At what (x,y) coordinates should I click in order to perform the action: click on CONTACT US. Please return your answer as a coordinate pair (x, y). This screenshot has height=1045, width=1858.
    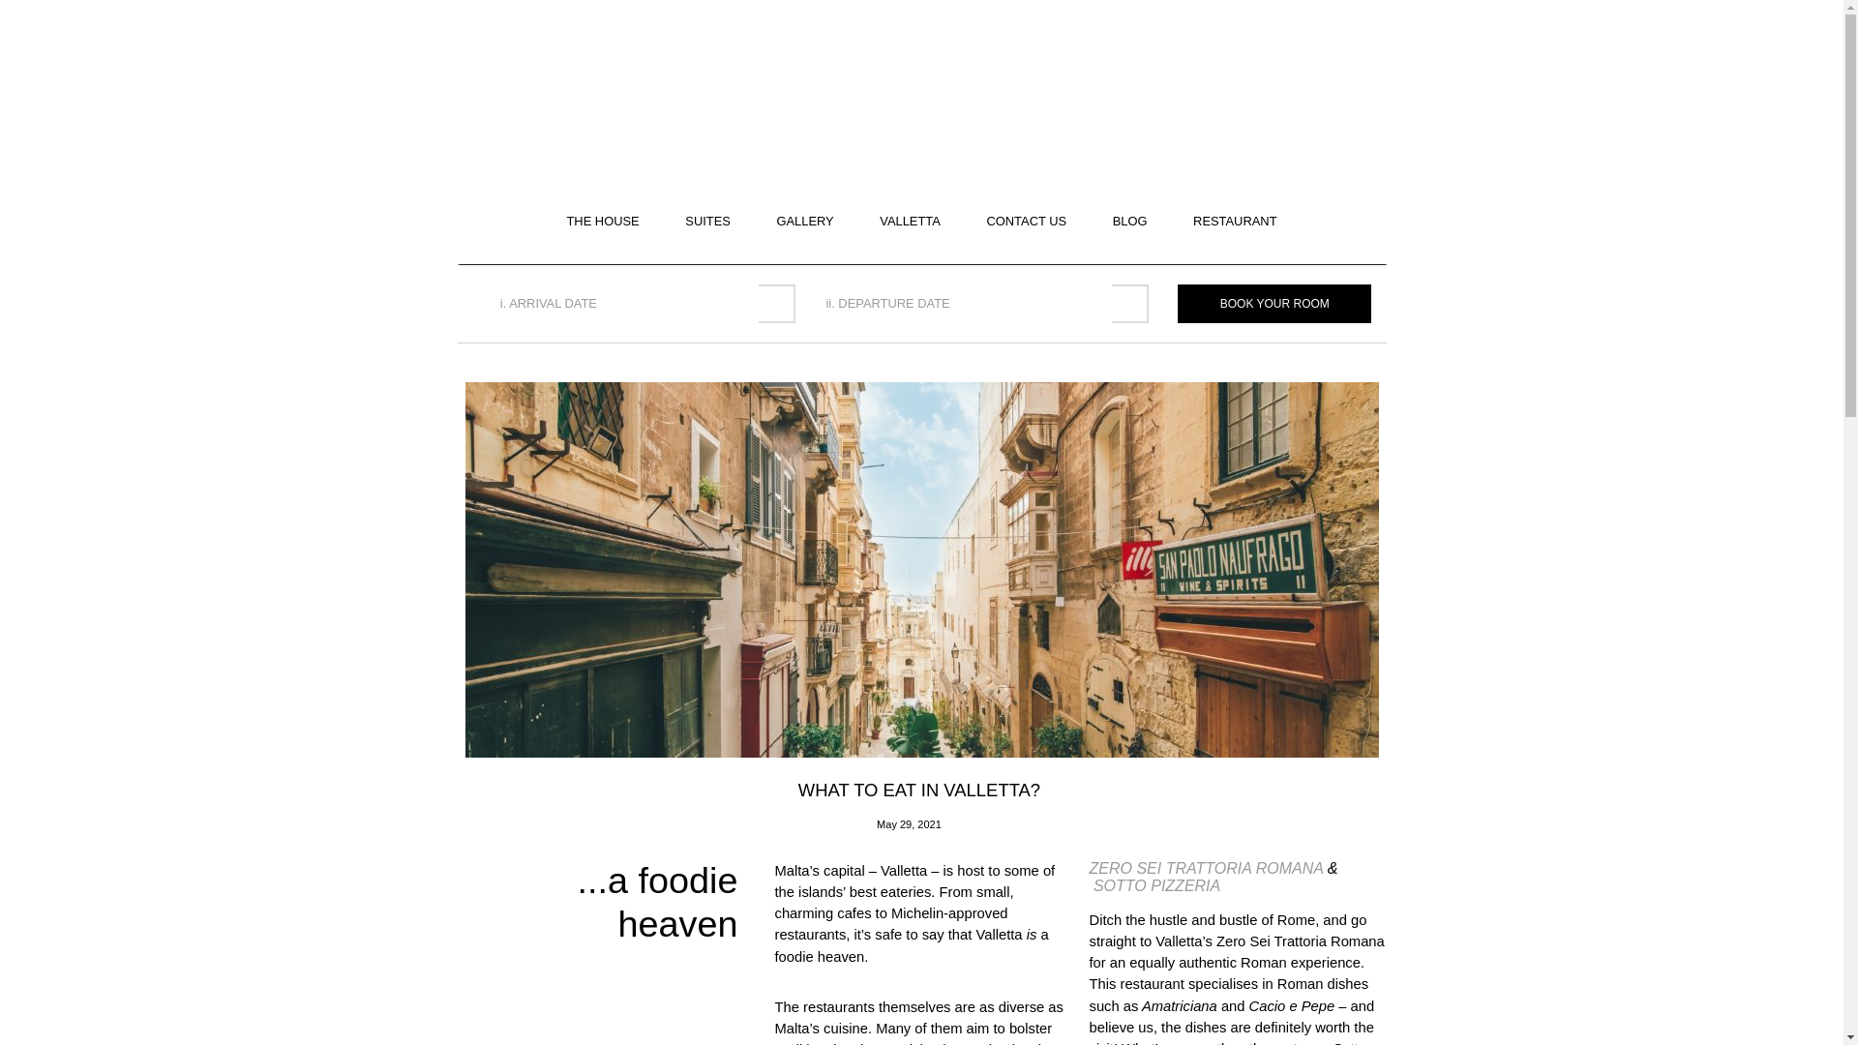
    Looking at the image, I should click on (1026, 222).